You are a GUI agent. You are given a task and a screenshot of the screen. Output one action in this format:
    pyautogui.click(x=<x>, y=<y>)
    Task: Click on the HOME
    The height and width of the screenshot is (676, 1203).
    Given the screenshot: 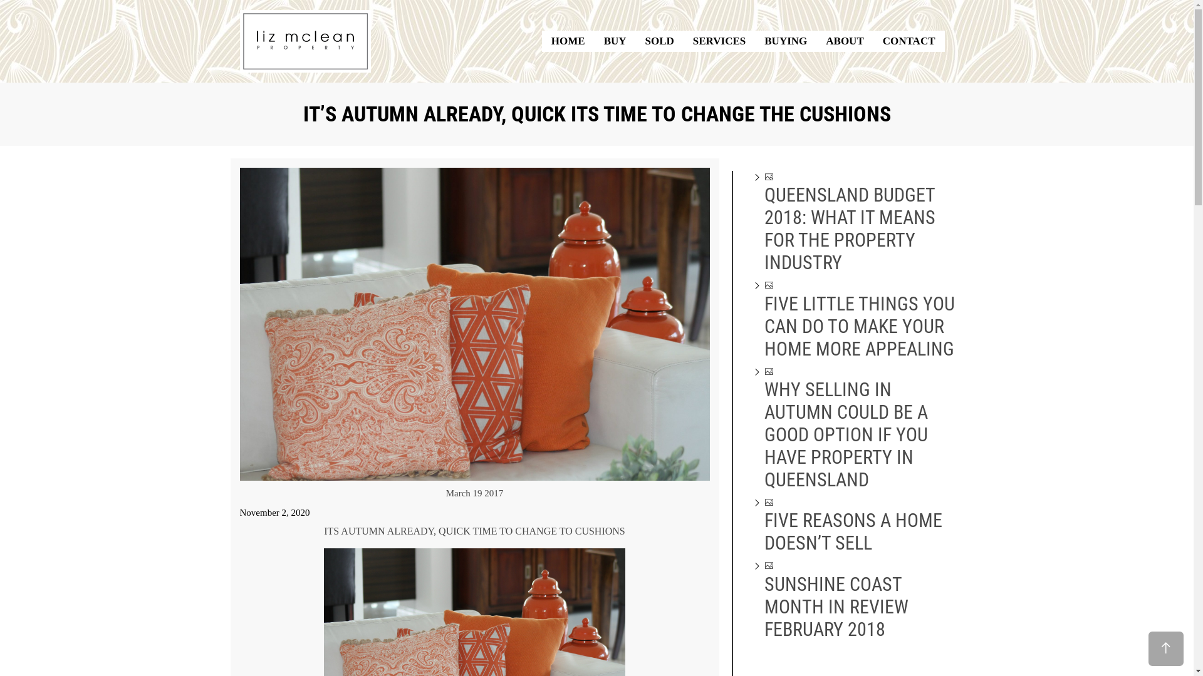 What is the action you would take?
    pyautogui.click(x=568, y=41)
    